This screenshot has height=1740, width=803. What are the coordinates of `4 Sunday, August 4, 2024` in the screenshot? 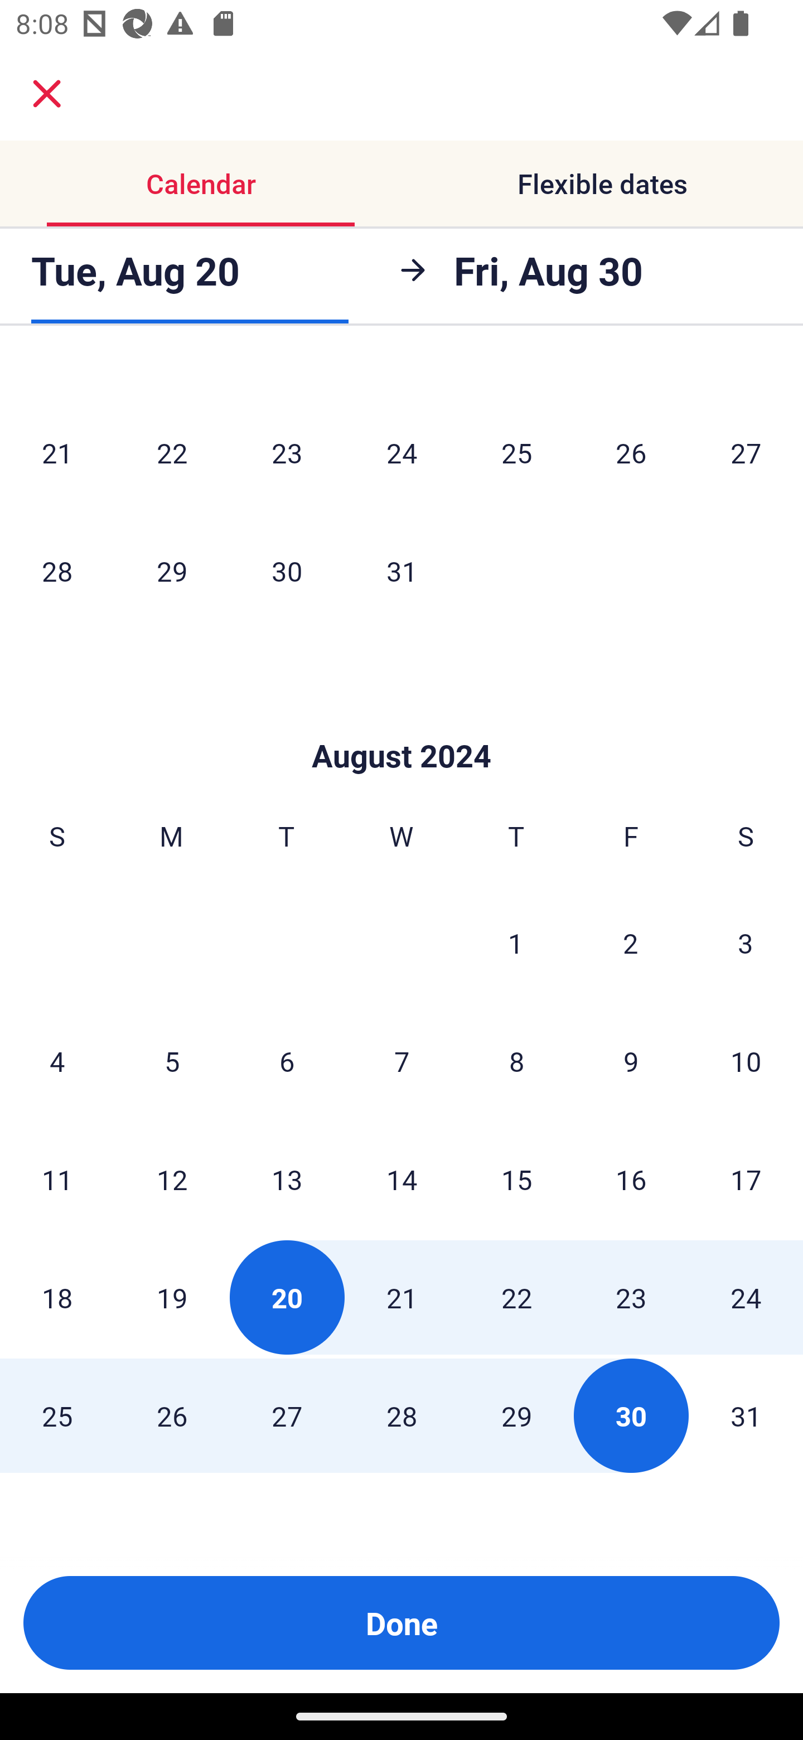 It's located at (57, 1061).